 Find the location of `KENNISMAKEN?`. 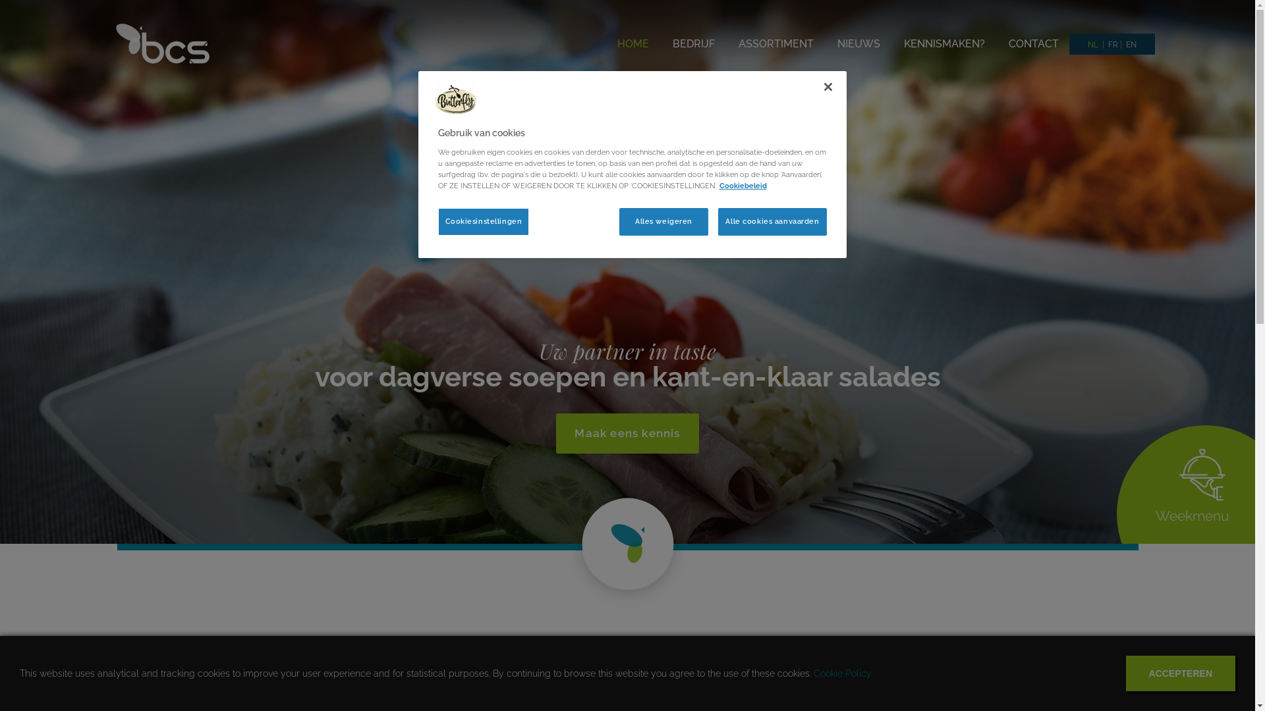

KENNISMAKEN? is located at coordinates (945, 44).